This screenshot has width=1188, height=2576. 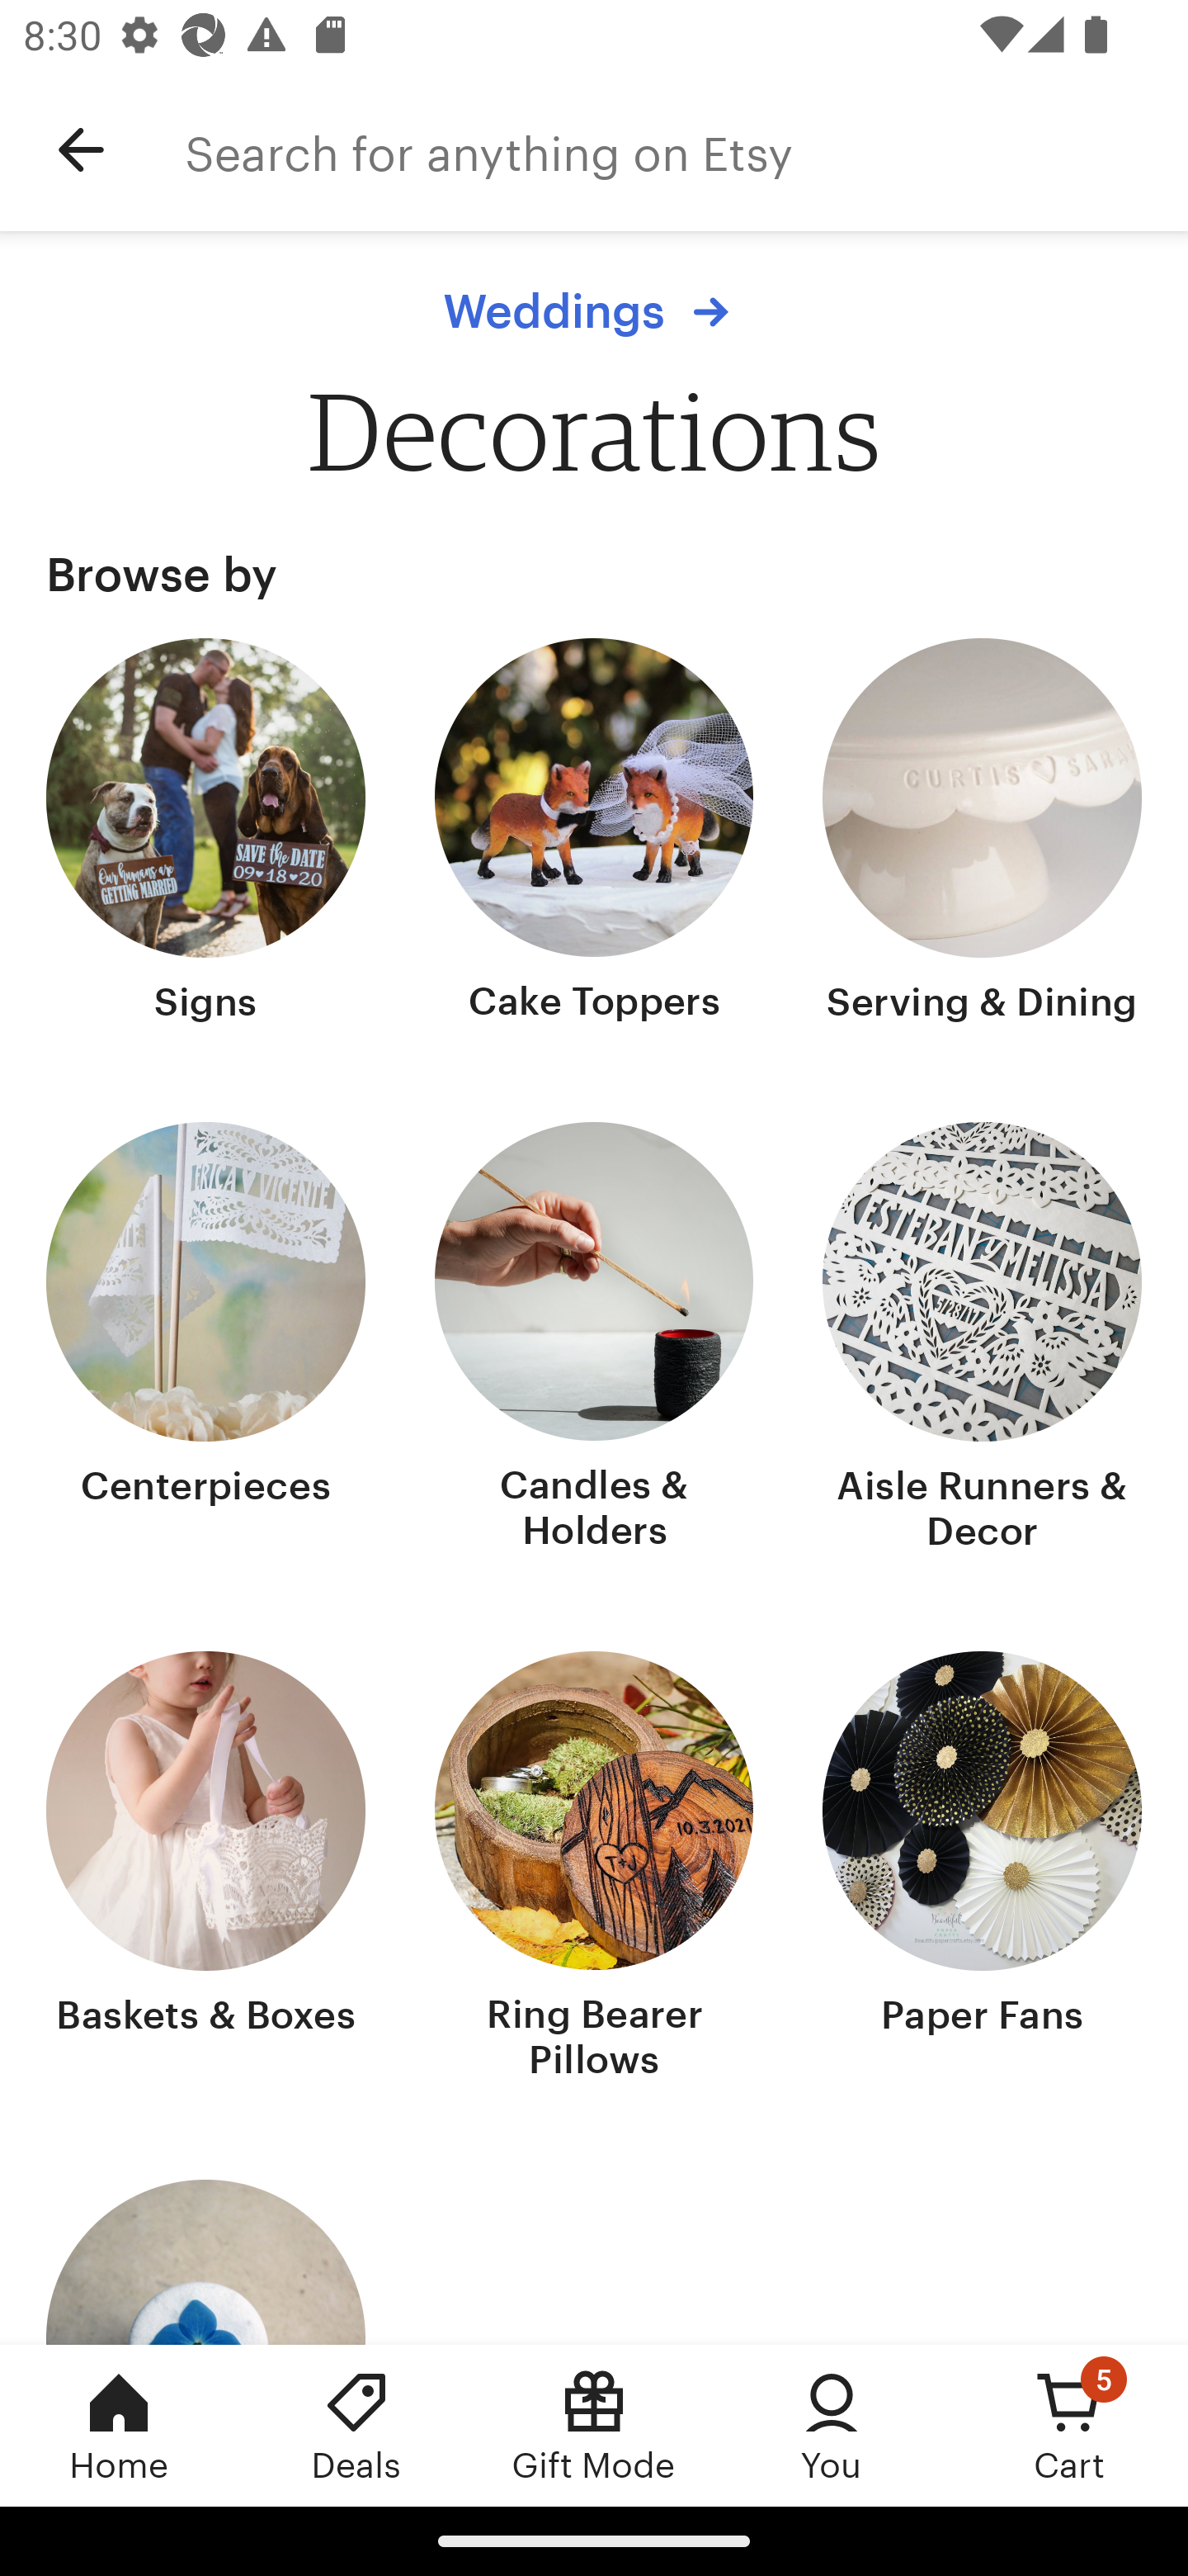 I want to click on Navigate up, so click(x=81, y=150).